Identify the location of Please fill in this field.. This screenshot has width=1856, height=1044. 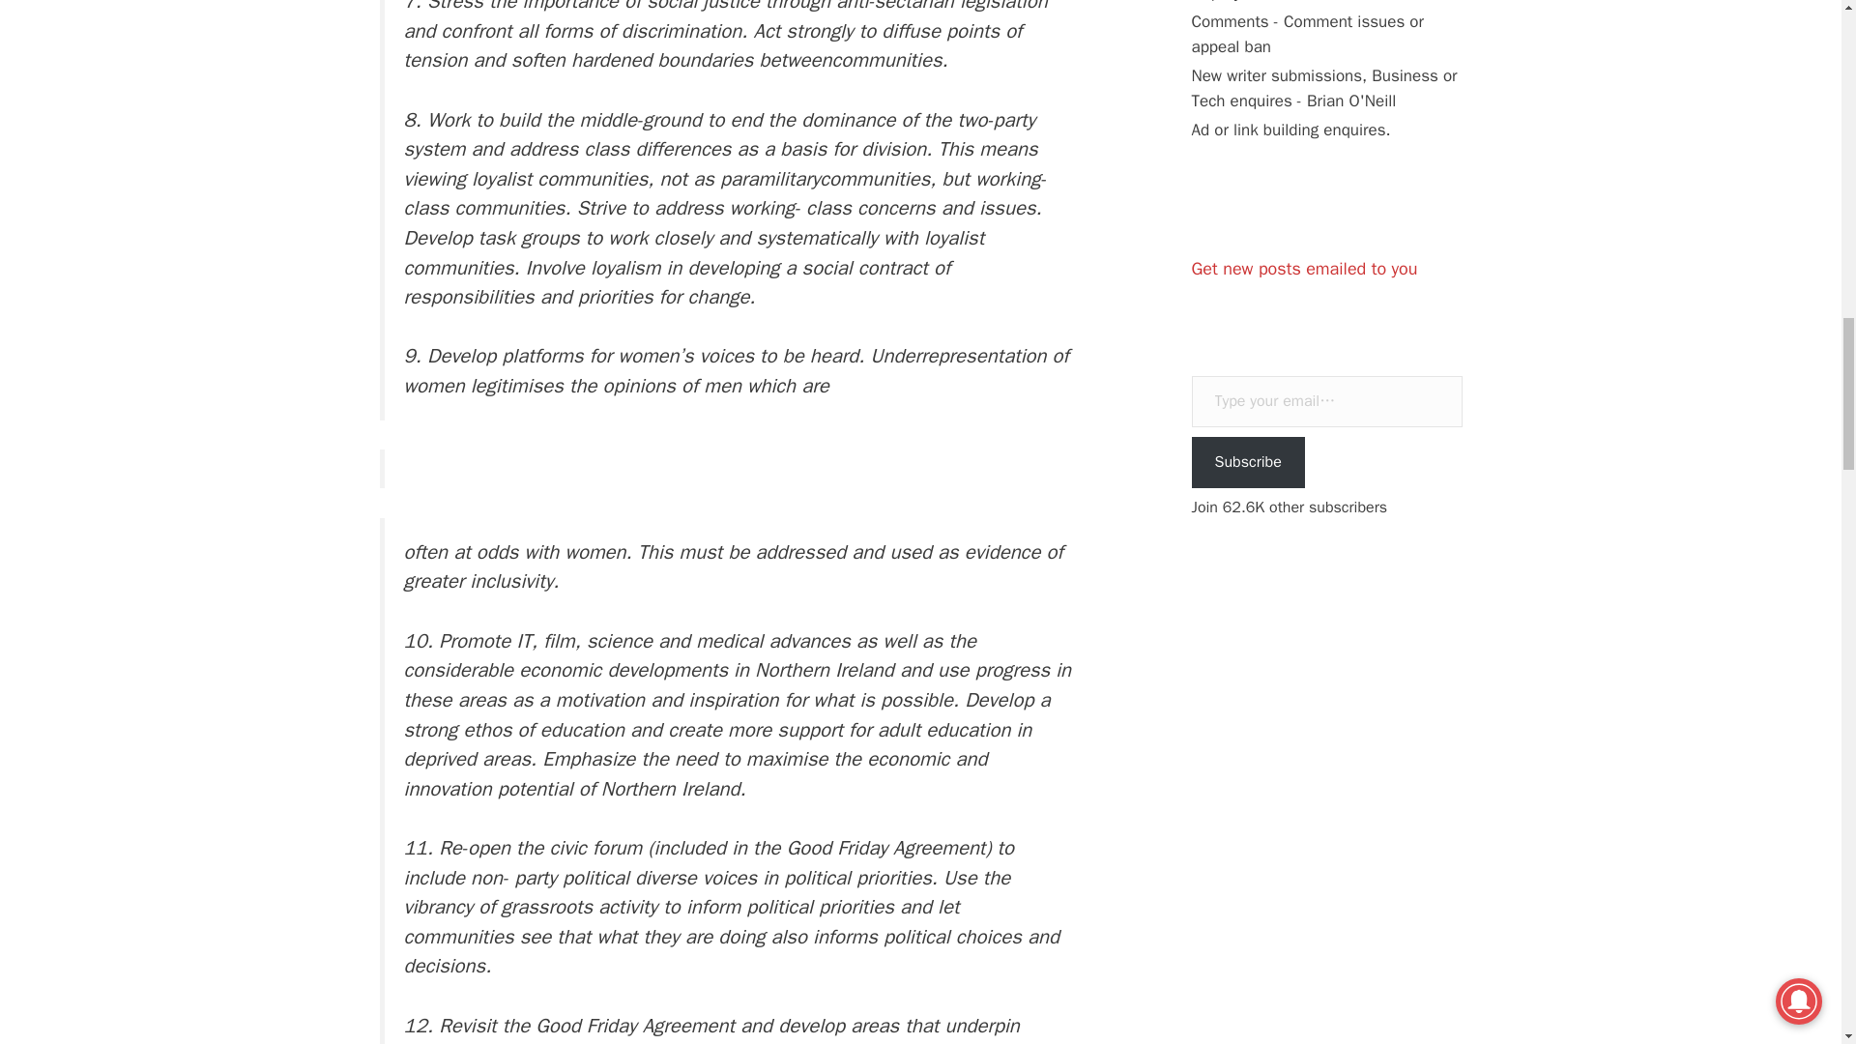
(1326, 400).